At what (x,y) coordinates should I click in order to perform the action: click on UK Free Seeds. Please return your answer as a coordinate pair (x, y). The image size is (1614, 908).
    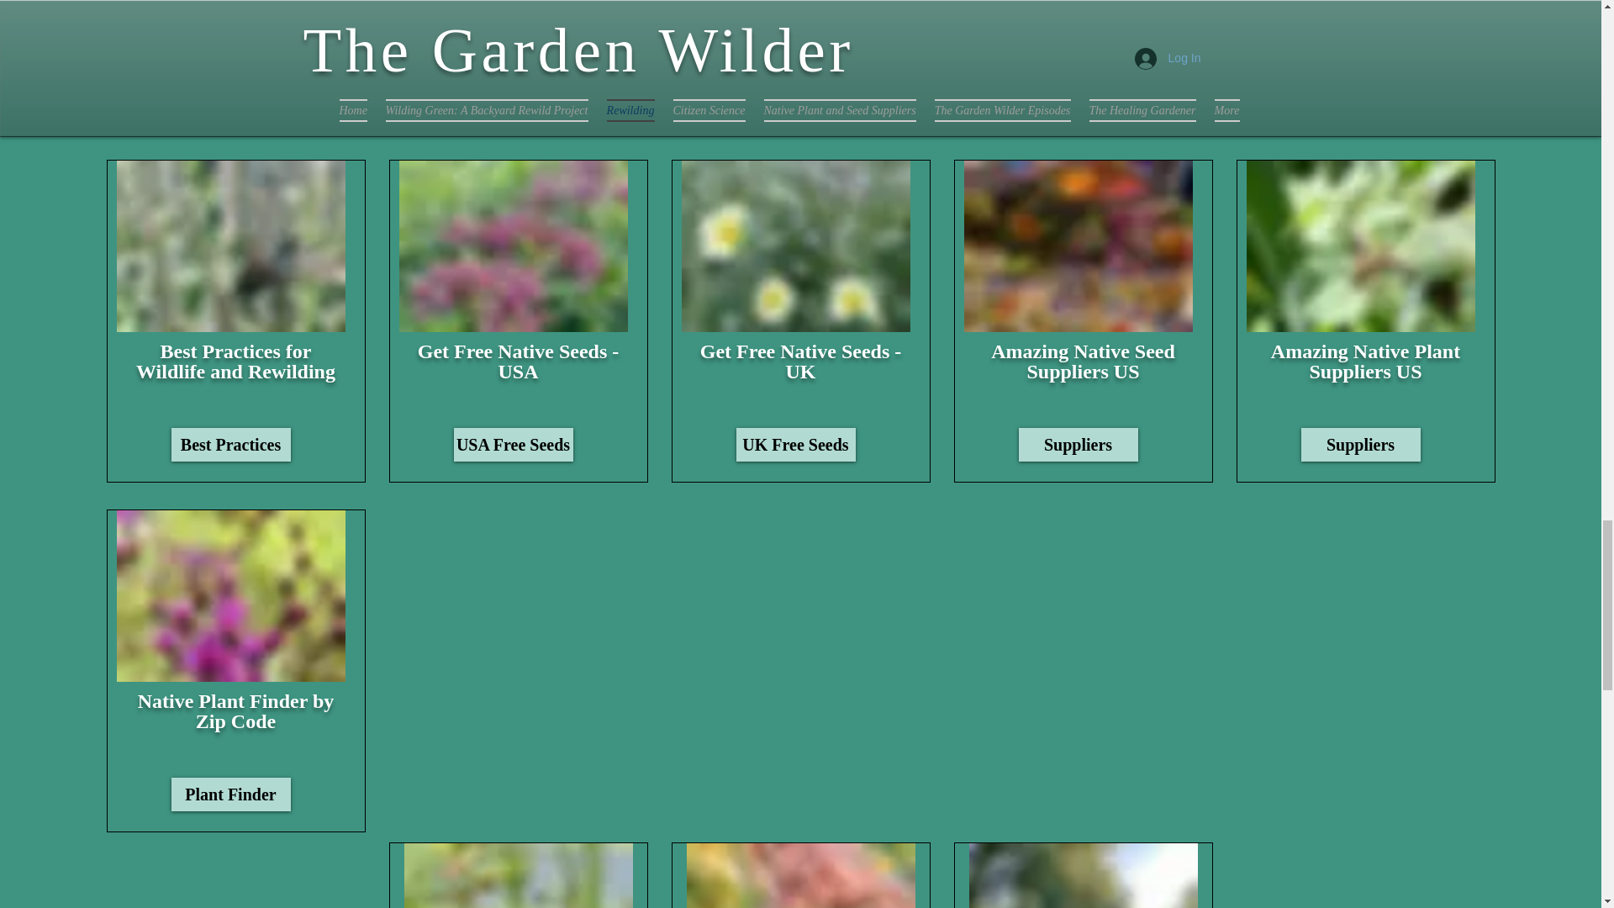
    Looking at the image, I should click on (795, 444).